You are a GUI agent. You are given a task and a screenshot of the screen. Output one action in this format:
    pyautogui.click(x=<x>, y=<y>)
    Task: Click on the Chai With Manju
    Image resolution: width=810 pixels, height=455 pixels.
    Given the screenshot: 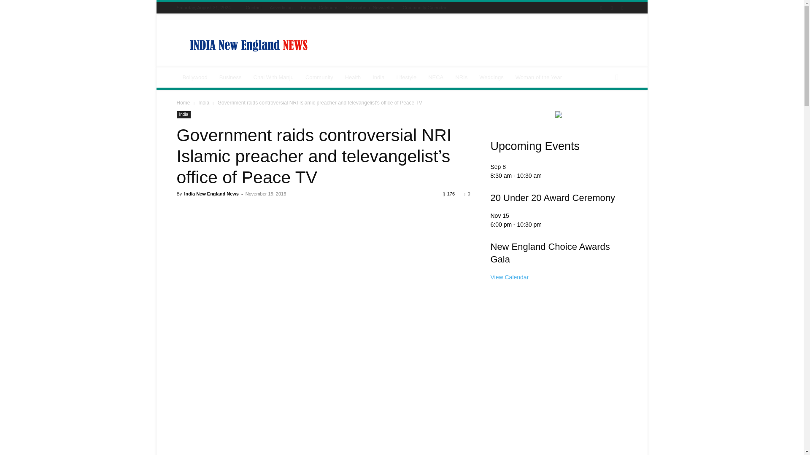 What is the action you would take?
    pyautogui.click(x=273, y=78)
    